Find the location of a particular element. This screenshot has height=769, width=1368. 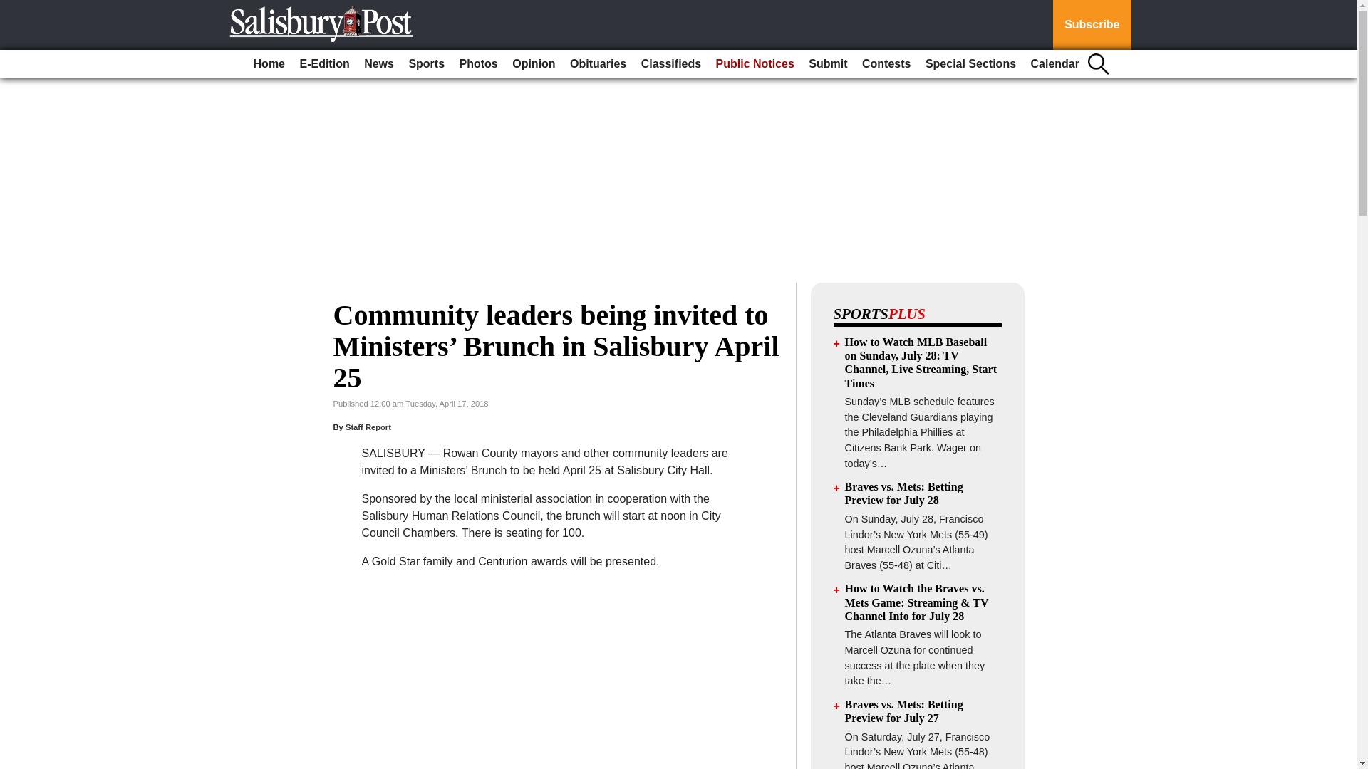

Submit is located at coordinates (828, 64).